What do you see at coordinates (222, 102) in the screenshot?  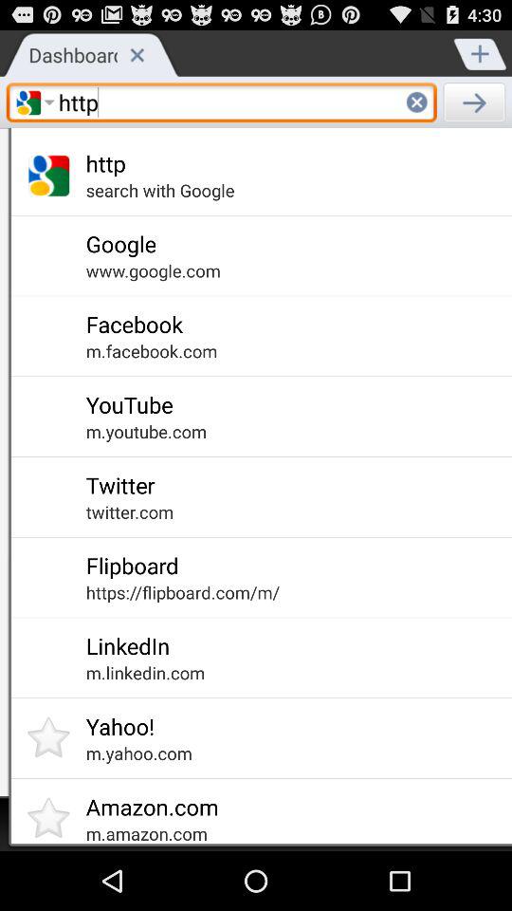 I see `click on the text field` at bounding box center [222, 102].